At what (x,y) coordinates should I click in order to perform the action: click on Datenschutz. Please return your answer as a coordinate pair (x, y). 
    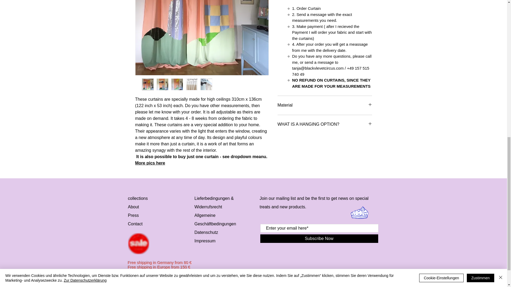
    Looking at the image, I should click on (206, 232).